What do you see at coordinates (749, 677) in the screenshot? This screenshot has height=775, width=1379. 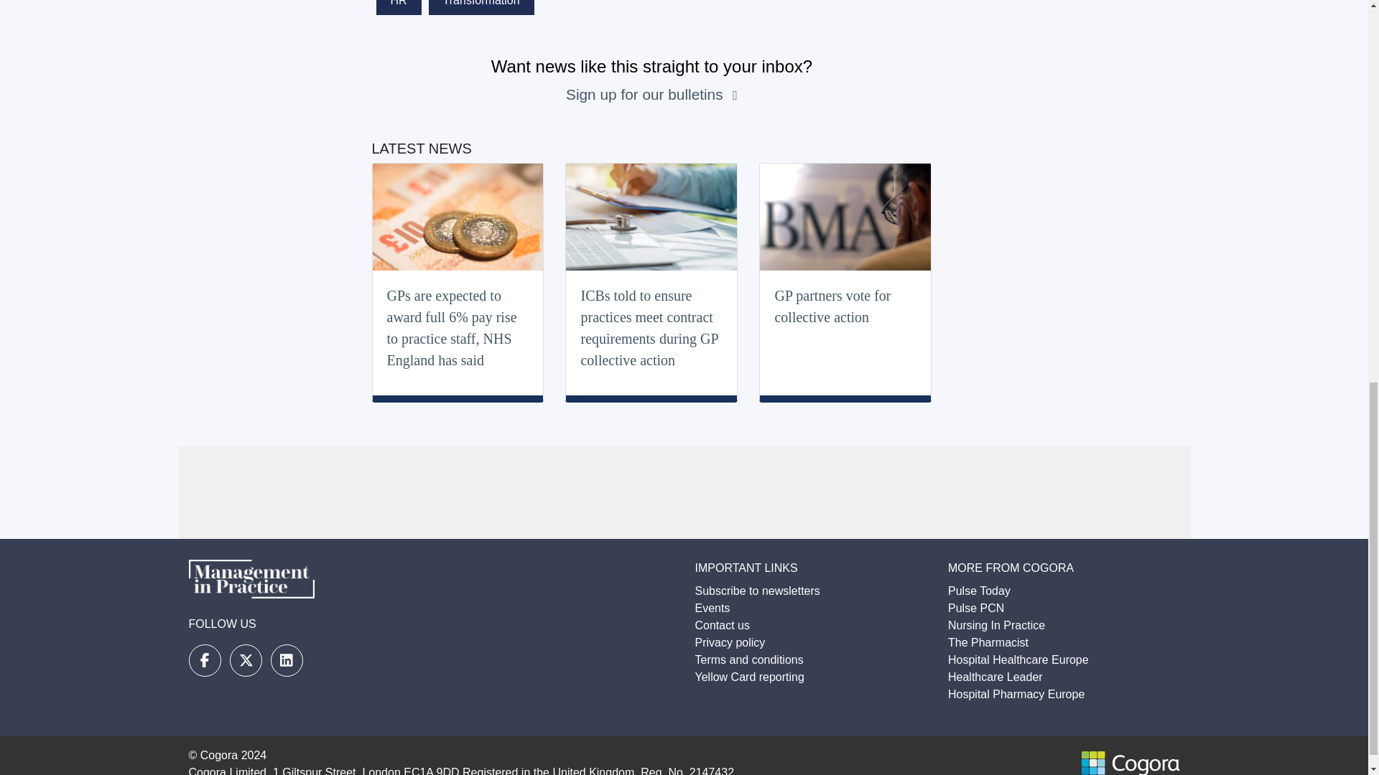 I see `Yellow Card reporting` at bounding box center [749, 677].